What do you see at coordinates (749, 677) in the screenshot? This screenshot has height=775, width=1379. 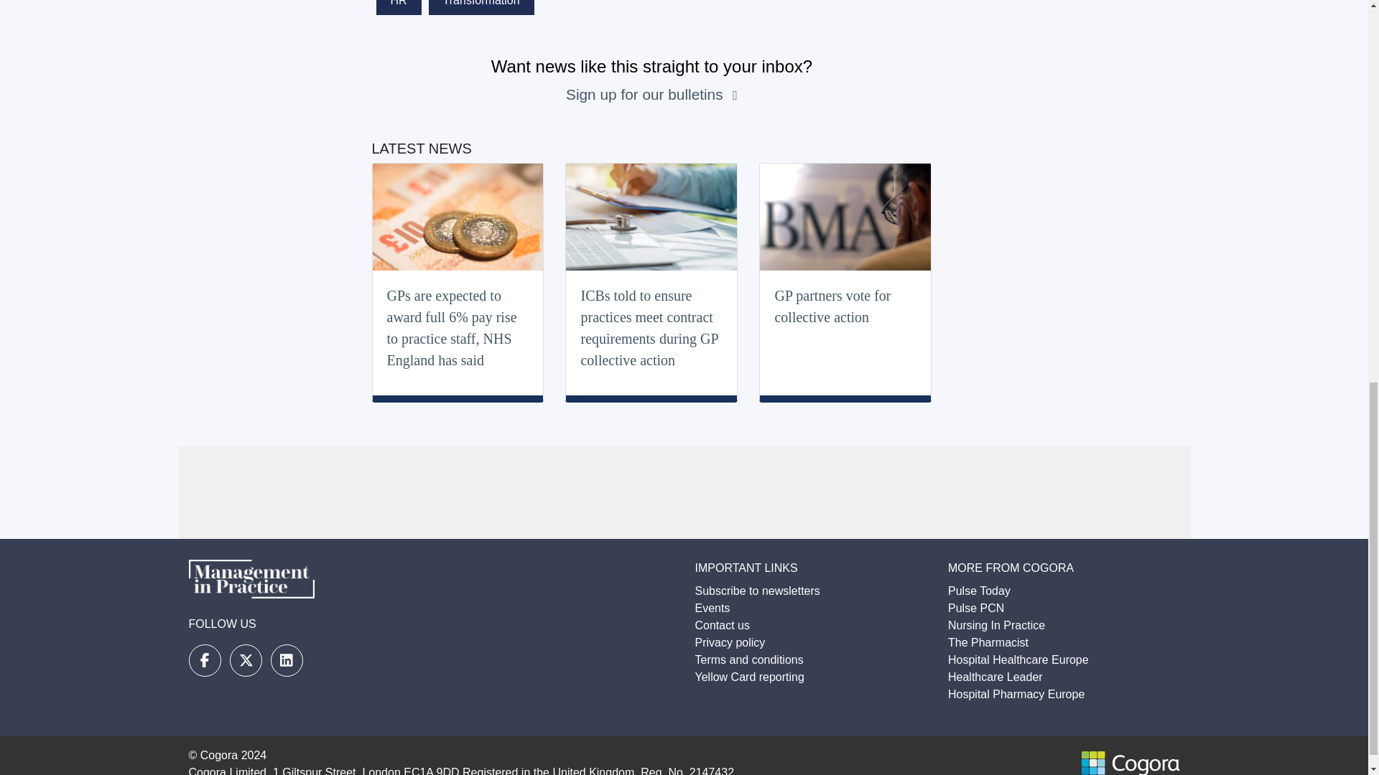 I see `Yellow Card reporting` at bounding box center [749, 677].